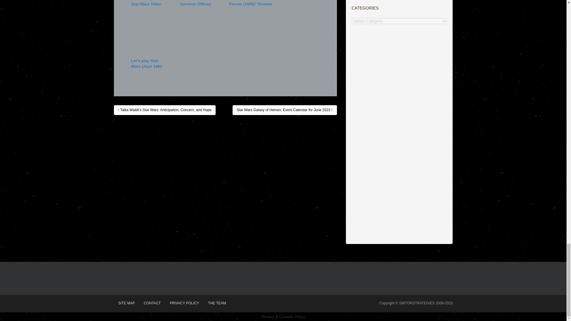 The image size is (571, 321). Describe the element at coordinates (202, 5) in the screenshot. I see `Star Wars: Jedi Survivor Official Gameplay Trailer` at that location.